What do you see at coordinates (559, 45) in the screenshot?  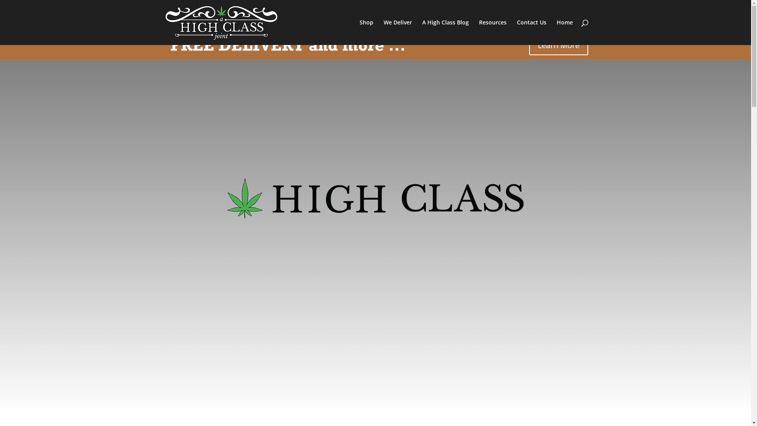 I see `Learn More` at bounding box center [559, 45].